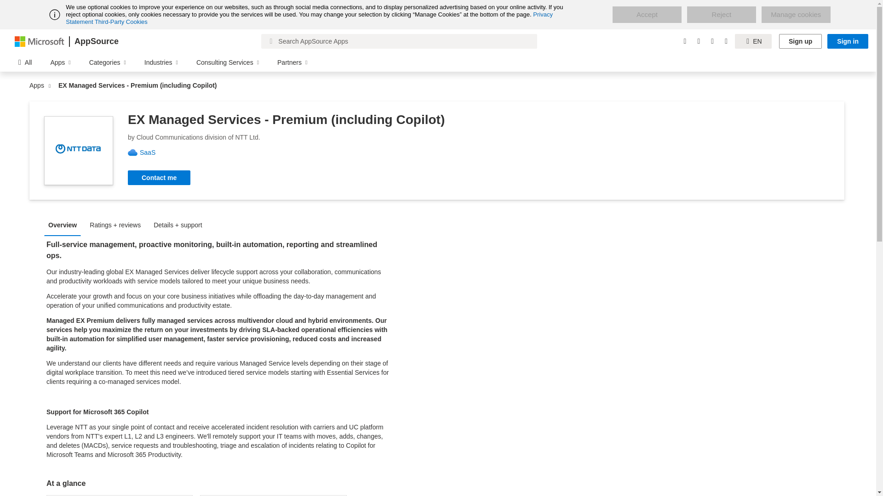 This screenshot has width=883, height=496. Describe the element at coordinates (40, 41) in the screenshot. I see `Microsoft` at that location.